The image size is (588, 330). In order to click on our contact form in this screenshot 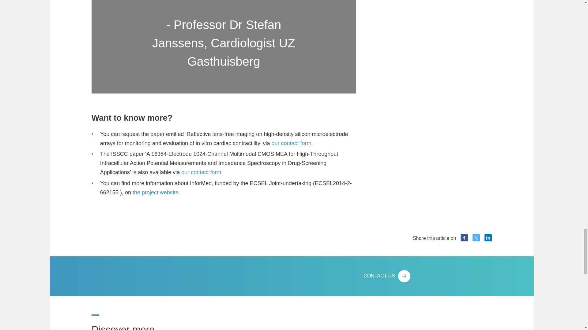, I will do `click(291, 143)`.